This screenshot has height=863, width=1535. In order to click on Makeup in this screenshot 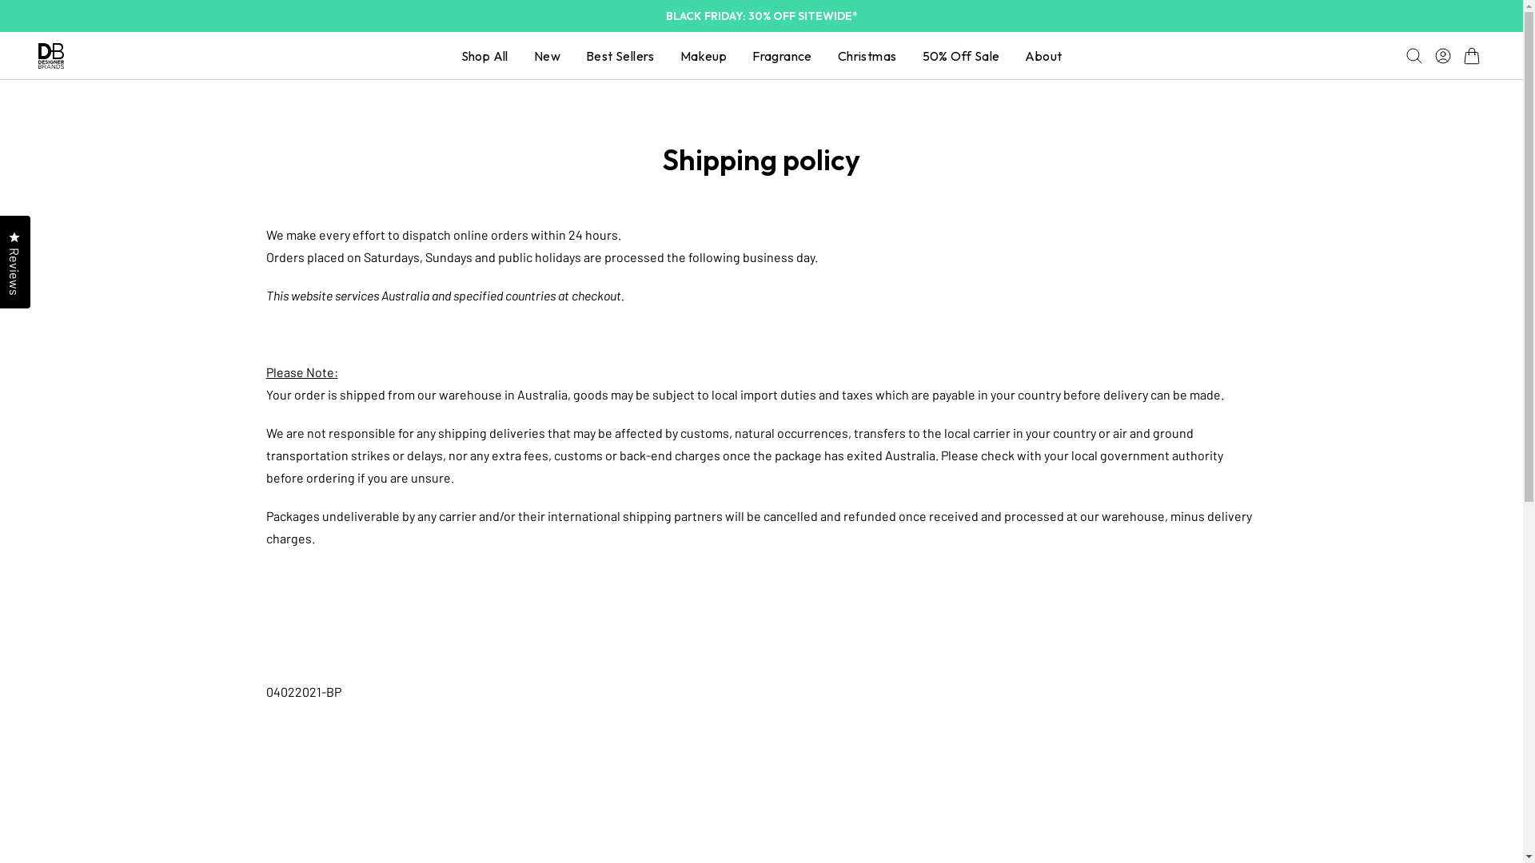, I will do `click(704, 56)`.